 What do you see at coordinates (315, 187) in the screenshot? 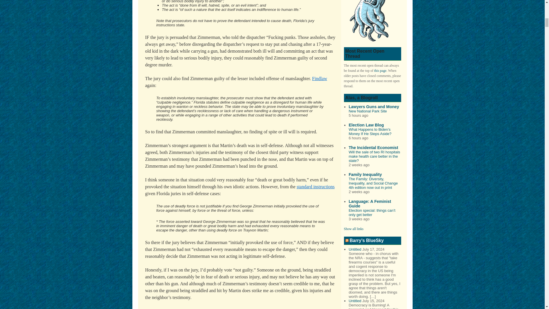
I see `standard instructions` at bounding box center [315, 187].